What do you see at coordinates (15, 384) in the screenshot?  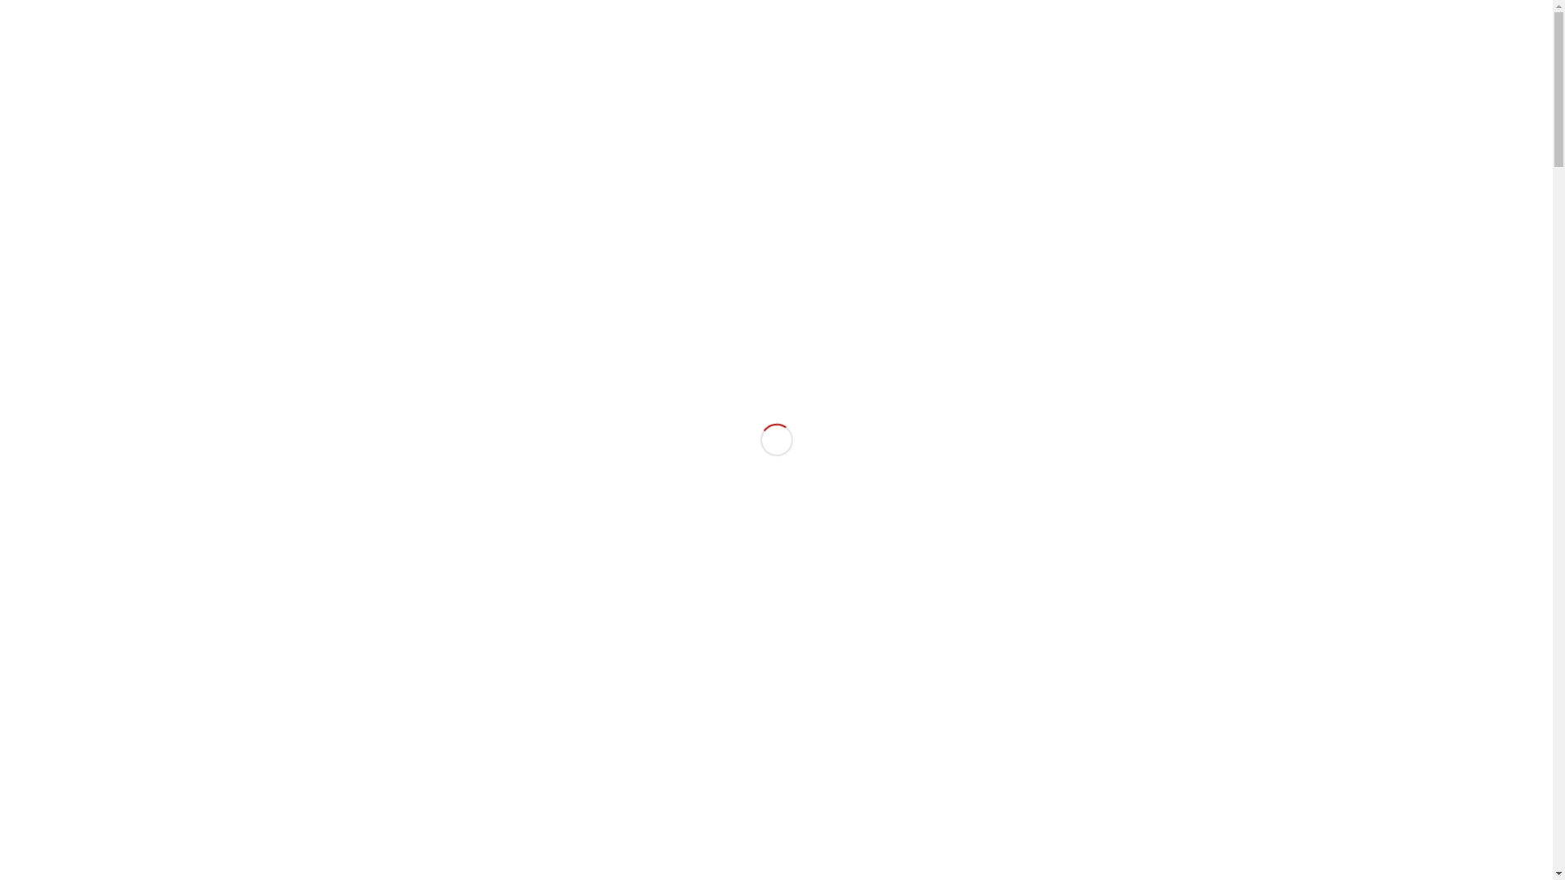 I see `Previous` at bounding box center [15, 384].